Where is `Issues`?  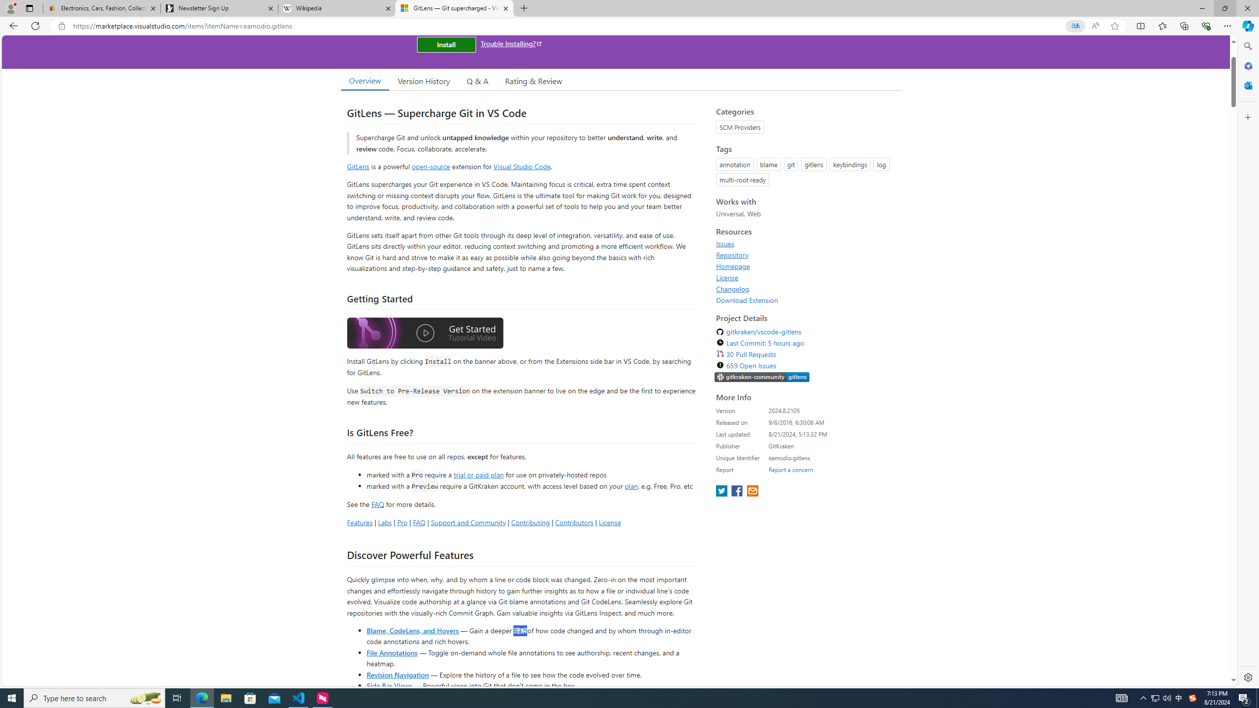 Issues is located at coordinates (806, 244).